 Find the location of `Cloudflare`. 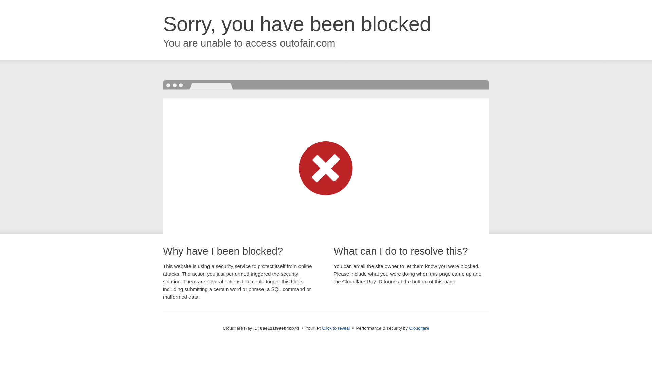

Cloudflare is located at coordinates (419, 328).